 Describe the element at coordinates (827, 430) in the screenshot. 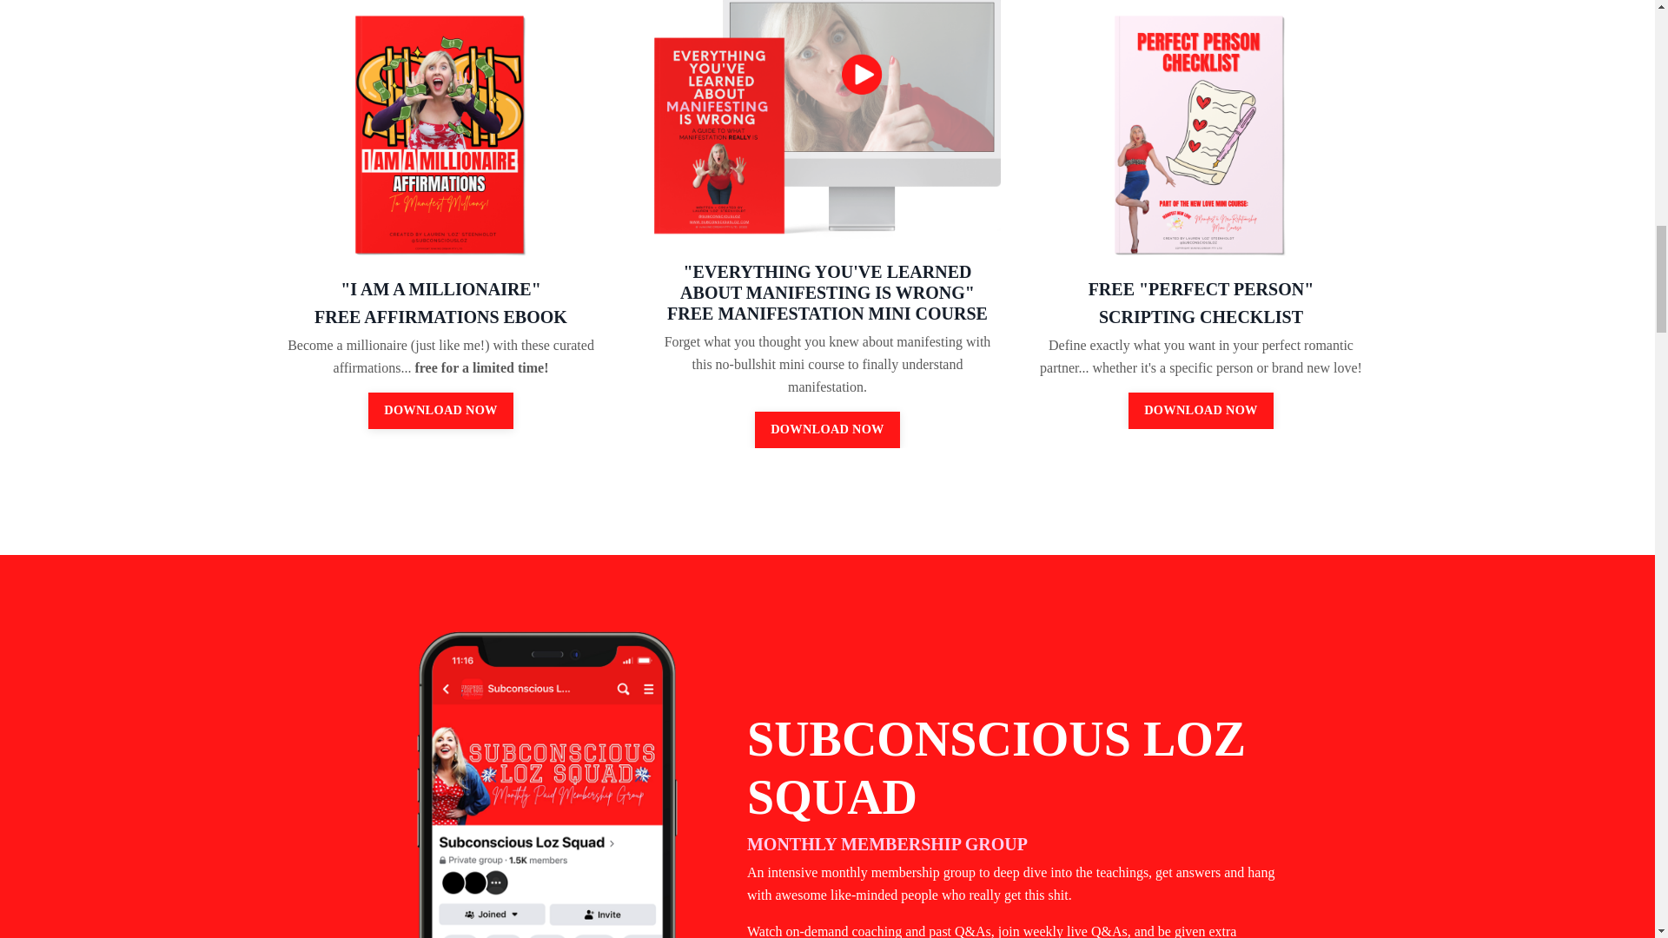

I see `DOWNLOAD NOW` at that location.